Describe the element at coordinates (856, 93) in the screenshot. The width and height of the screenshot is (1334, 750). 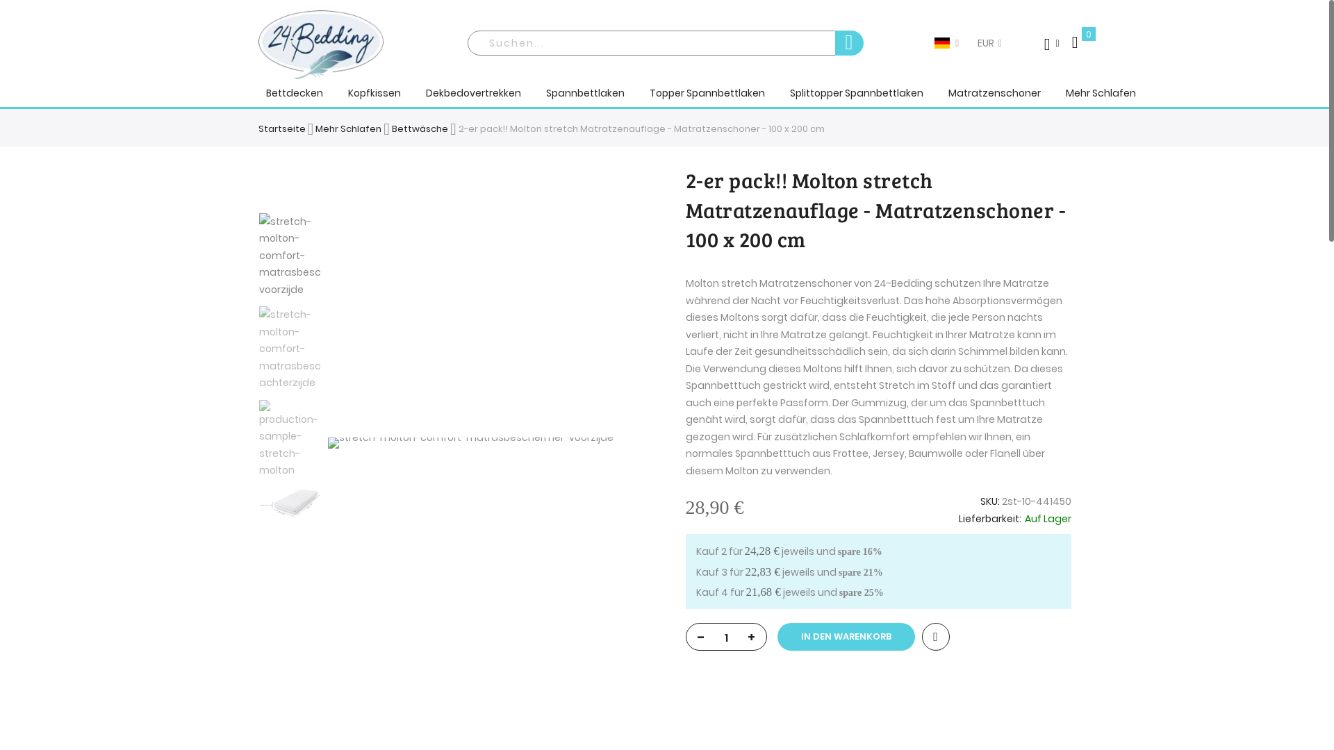
I see `Splittopper Spannbettlaken` at that location.